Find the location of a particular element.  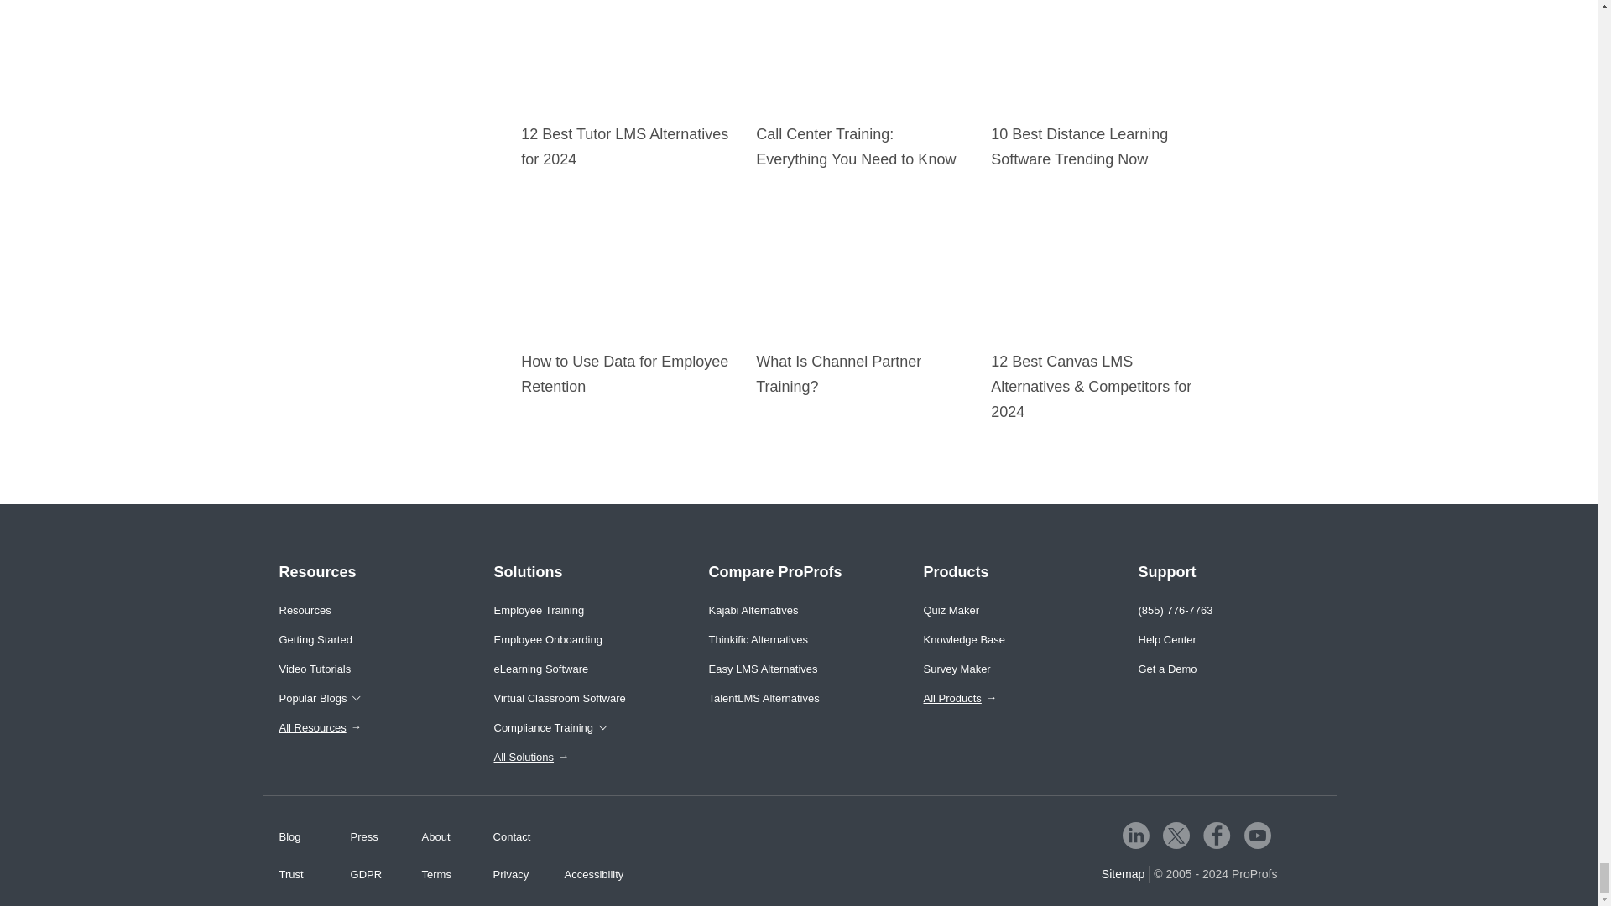

Follow us on facebook is located at coordinates (1217, 835).